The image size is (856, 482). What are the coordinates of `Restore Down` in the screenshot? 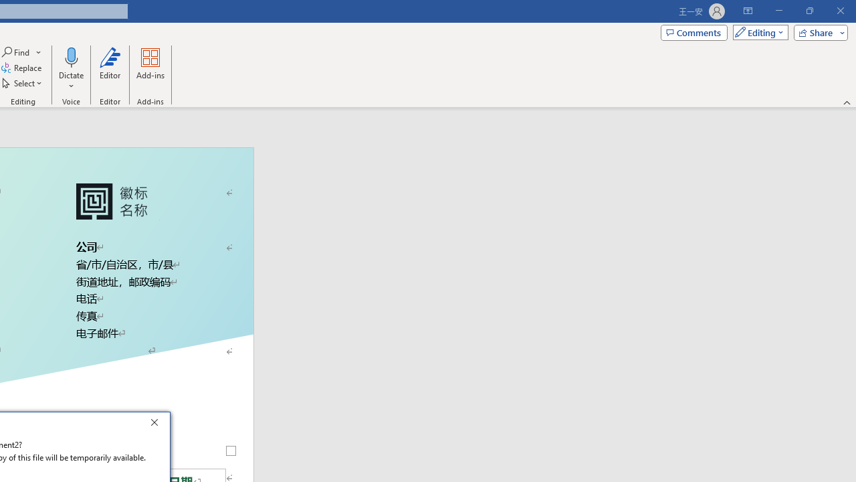 It's located at (809, 11).